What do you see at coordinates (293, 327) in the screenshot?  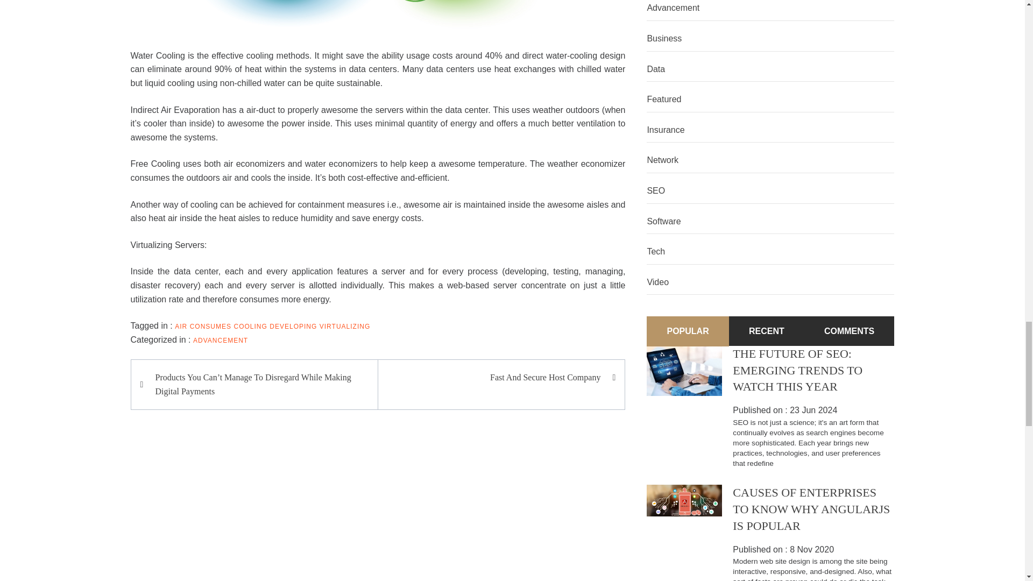 I see `DEVELOPING` at bounding box center [293, 327].